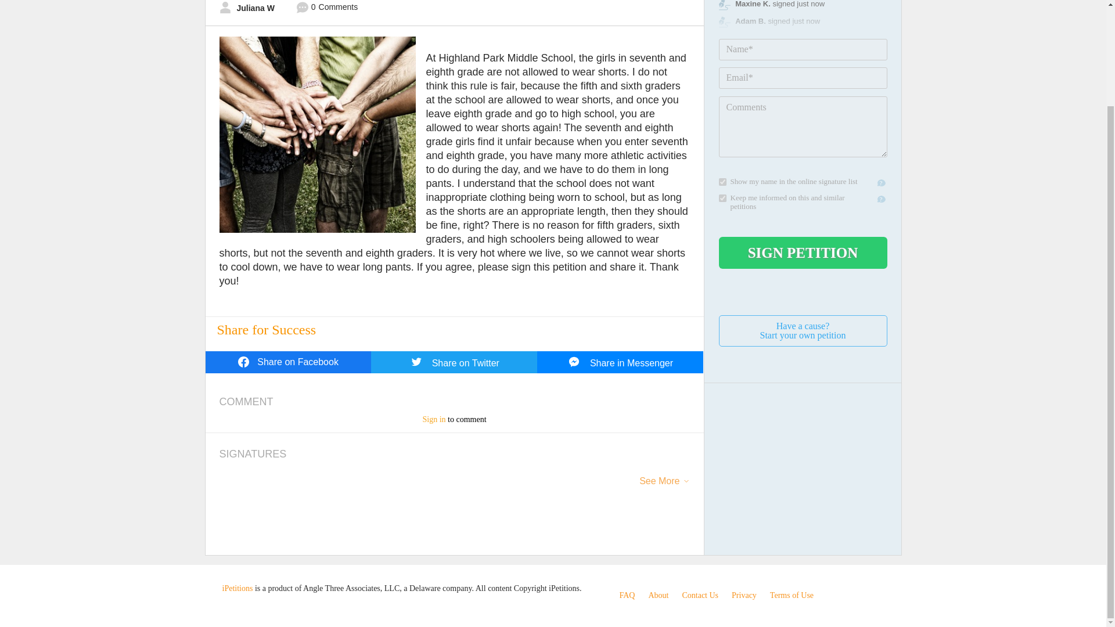 This screenshot has width=1115, height=627. Describe the element at coordinates (620, 362) in the screenshot. I see `Share in Messenger` at that location.